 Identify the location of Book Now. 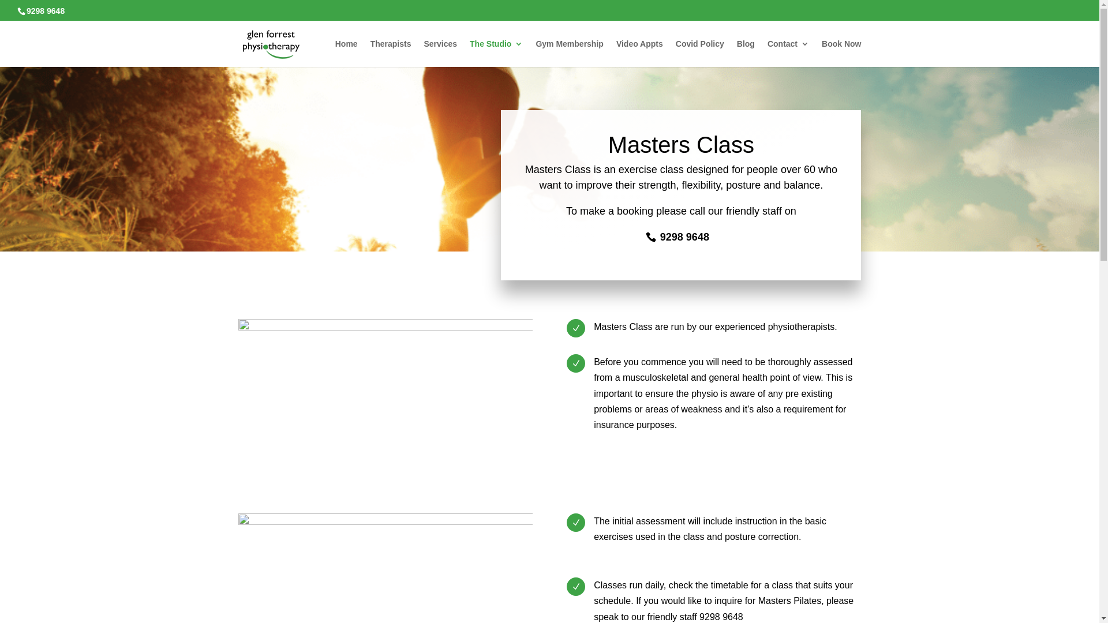
(841, 53).